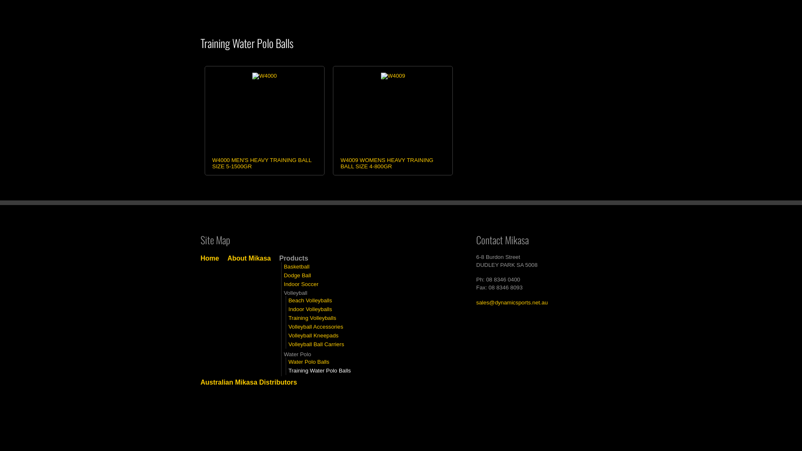 The height and width of the screenshot is (451, 802). I want to click on Beach Volleyballs, so click(310, 301).